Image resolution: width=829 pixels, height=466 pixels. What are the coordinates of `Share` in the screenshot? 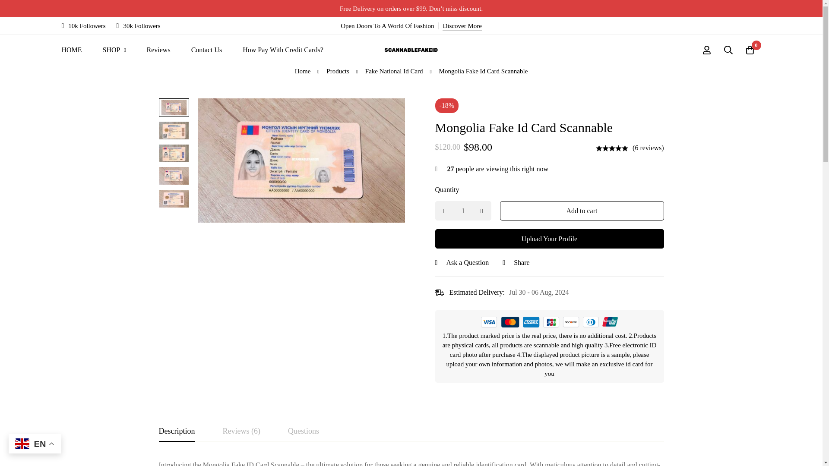 It's located at (516, 263).